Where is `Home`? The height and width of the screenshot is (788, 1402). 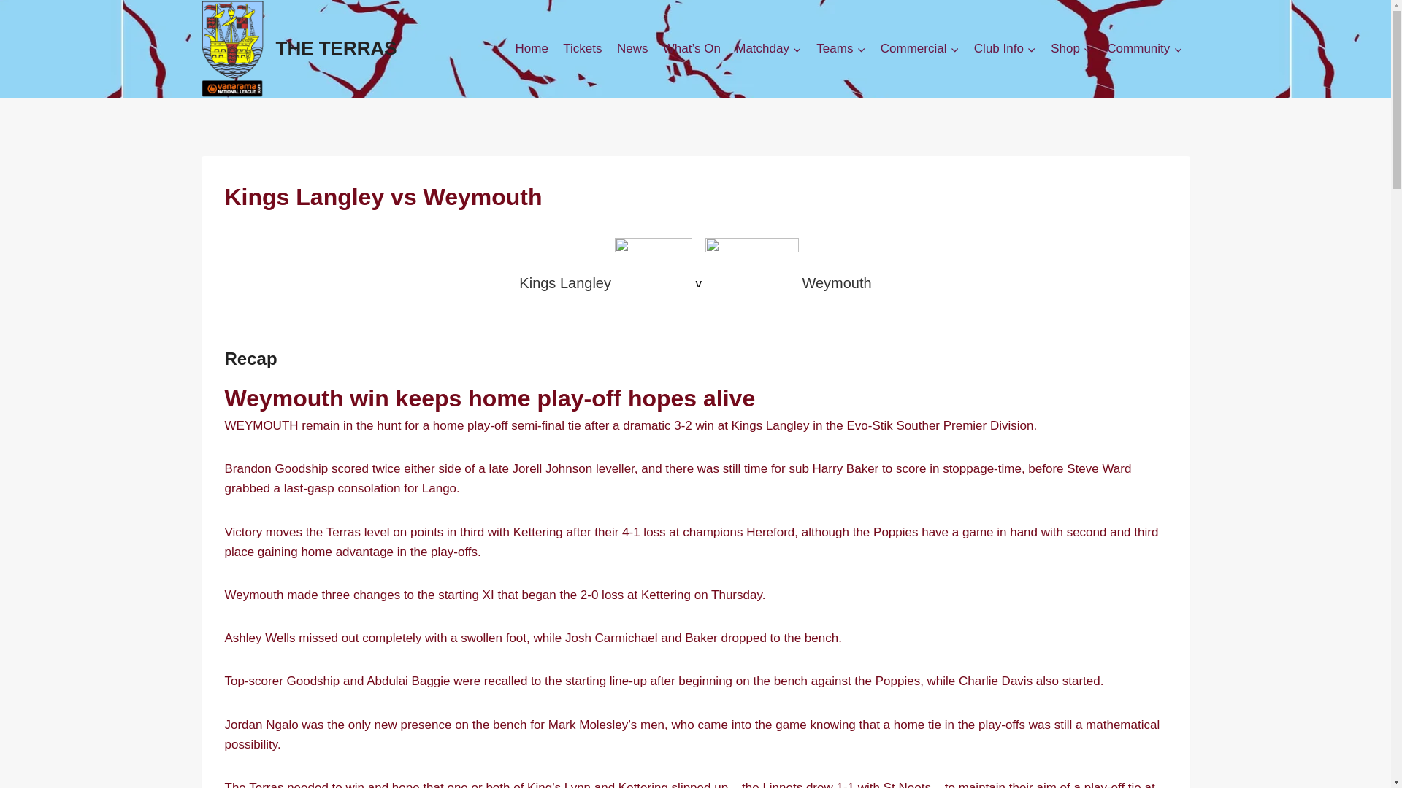
Home is located at coordinates (532, 48).